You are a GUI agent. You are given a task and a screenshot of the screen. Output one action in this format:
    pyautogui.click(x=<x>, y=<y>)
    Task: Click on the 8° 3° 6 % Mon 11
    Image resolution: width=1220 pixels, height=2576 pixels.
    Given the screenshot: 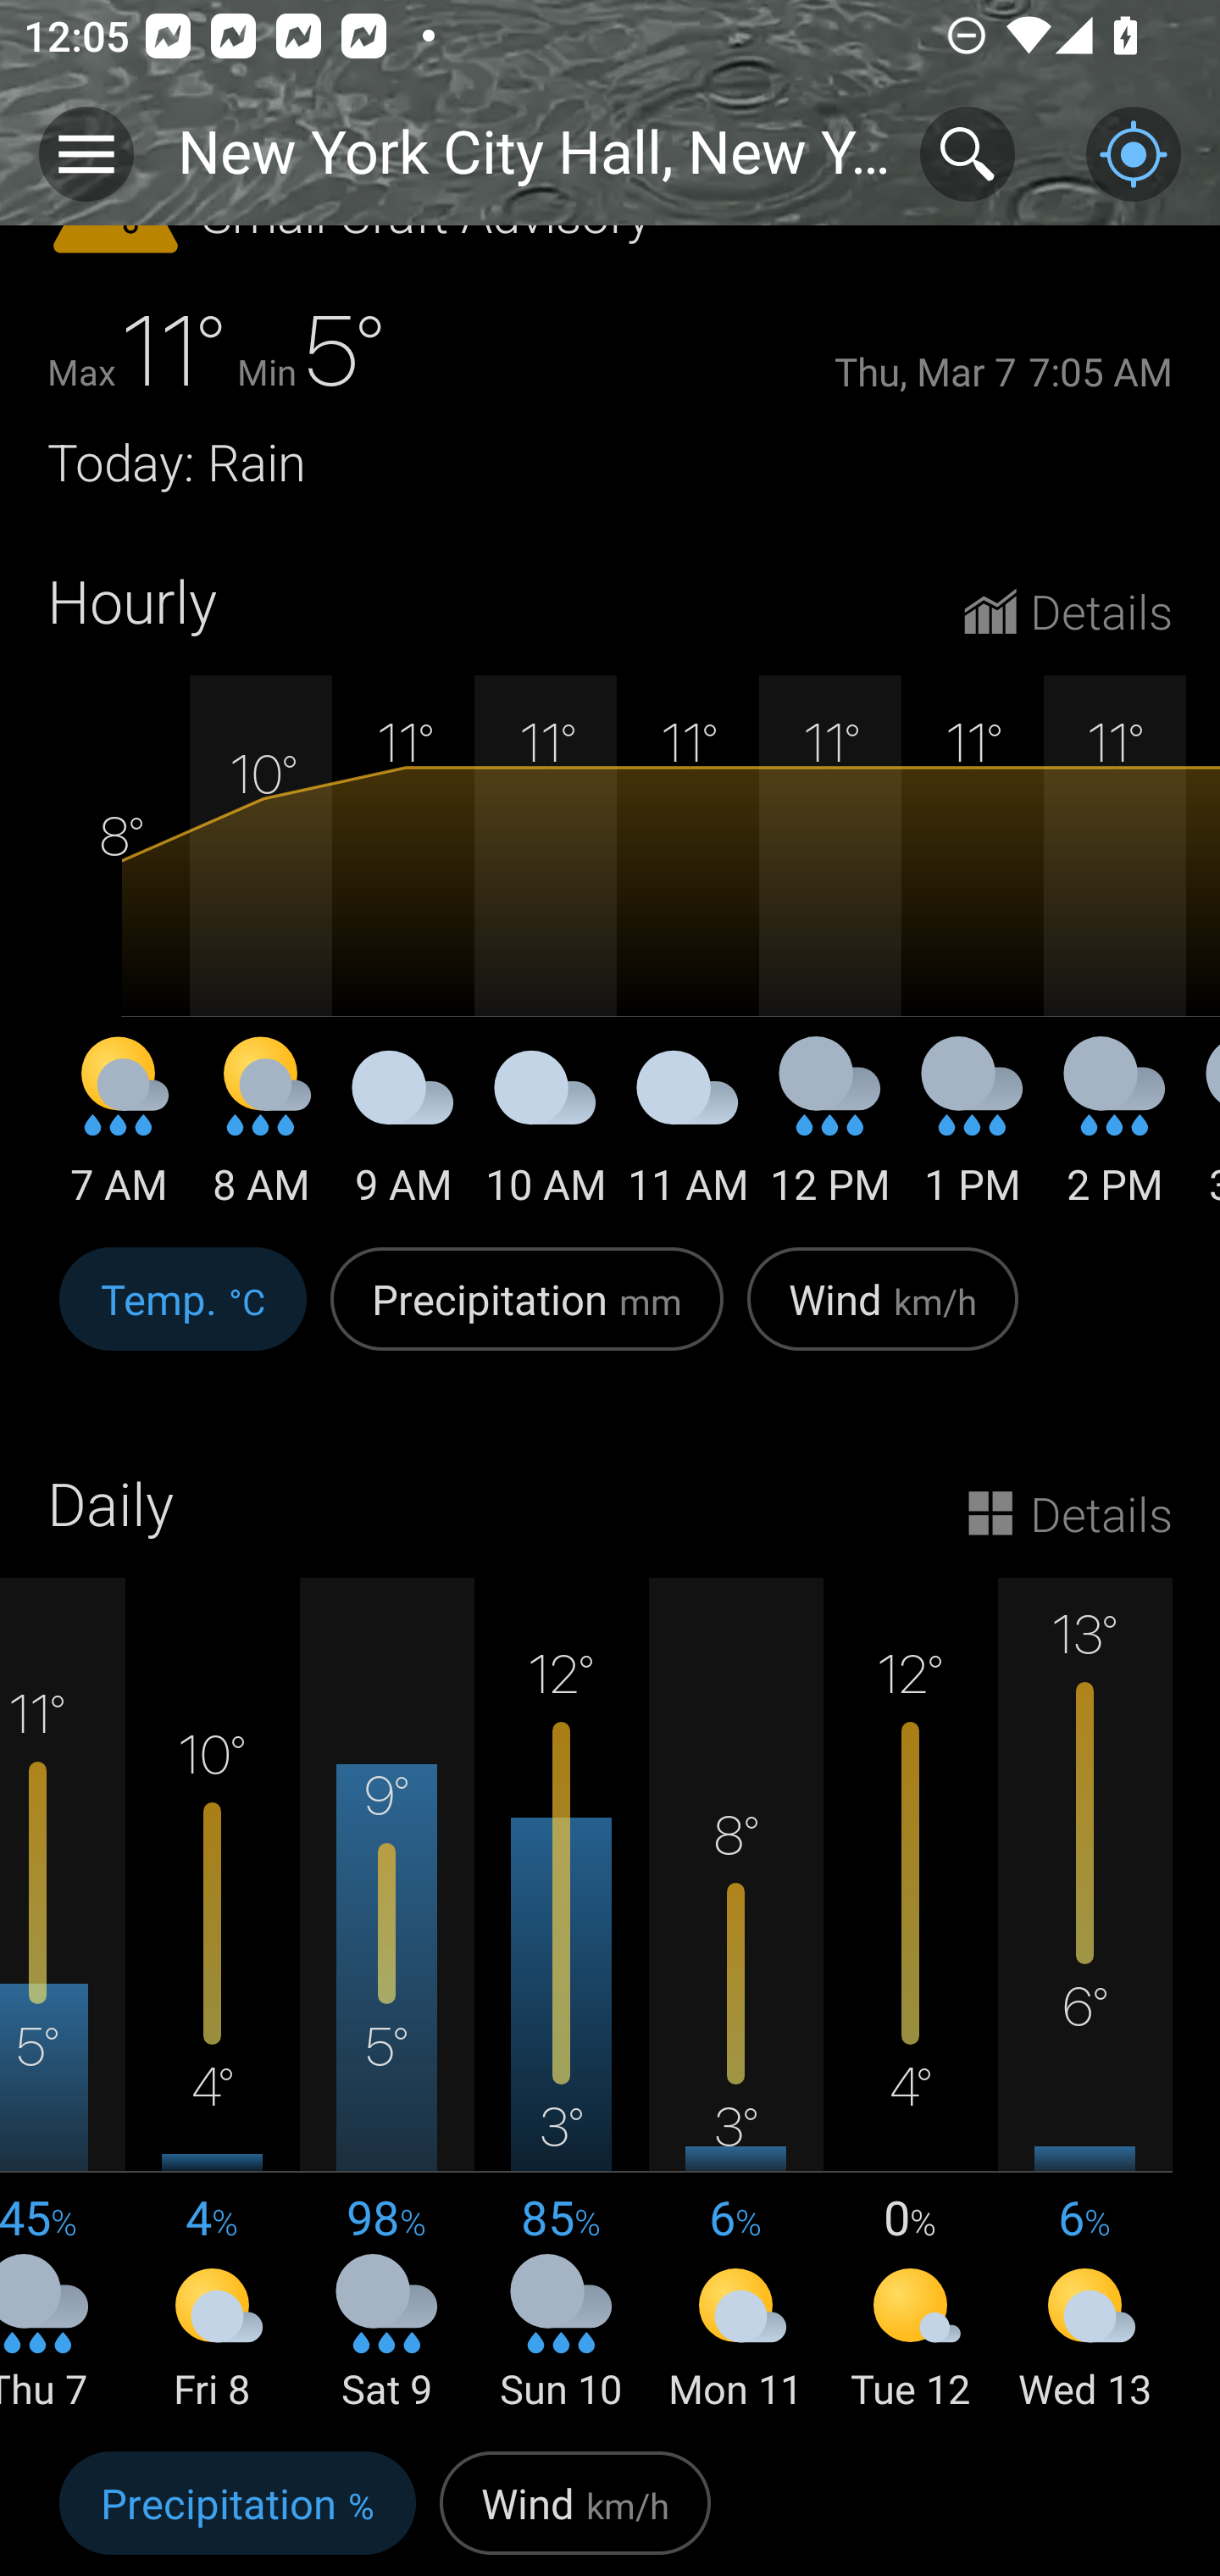 What is the action you would take?
    pyautogui.click(x=736, y=1996)
    